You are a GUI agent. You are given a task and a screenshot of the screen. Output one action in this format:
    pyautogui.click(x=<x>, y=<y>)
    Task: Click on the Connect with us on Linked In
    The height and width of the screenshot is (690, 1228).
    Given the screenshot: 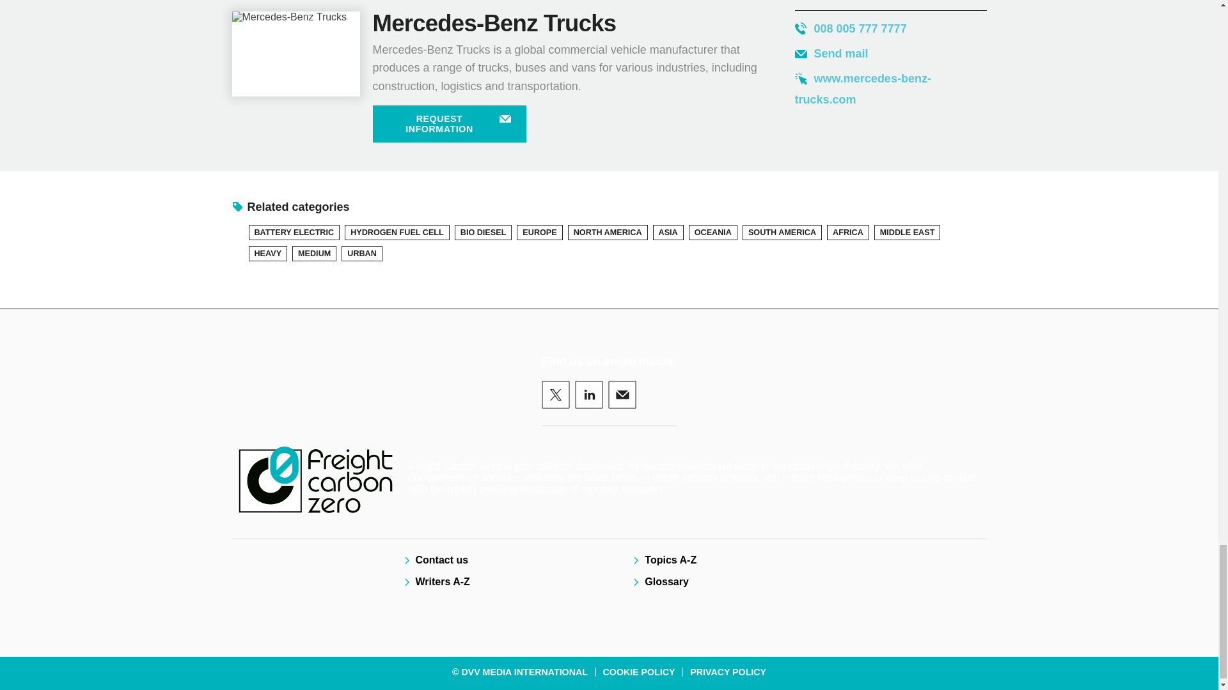 What is the action you would take?
    pyautogui.click(x=588, y=395)
    